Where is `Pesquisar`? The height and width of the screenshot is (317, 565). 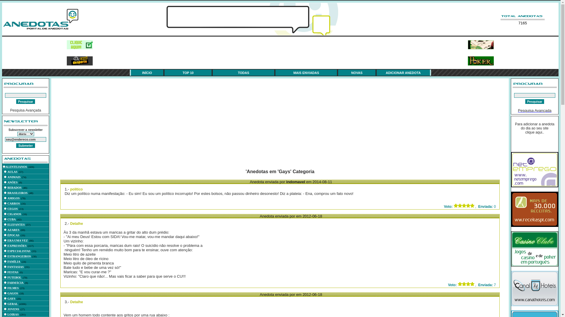
Pesquisar is located at coordinates (535, 102).